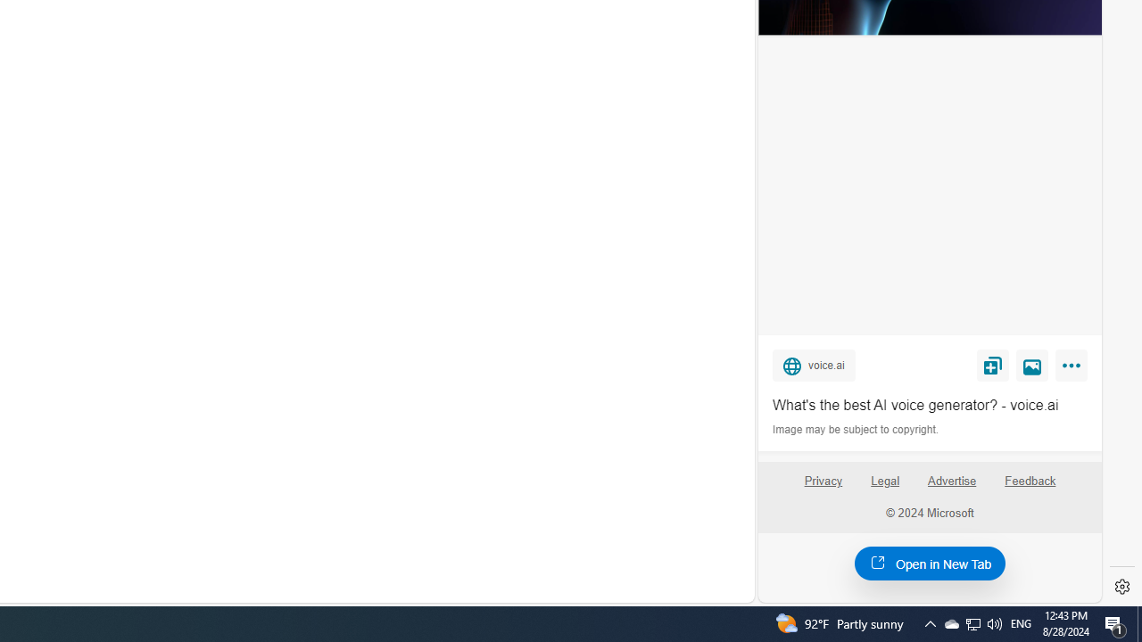 This screenshot has width=1142, height=642. I want to click on Privacy, so click(823, 481).